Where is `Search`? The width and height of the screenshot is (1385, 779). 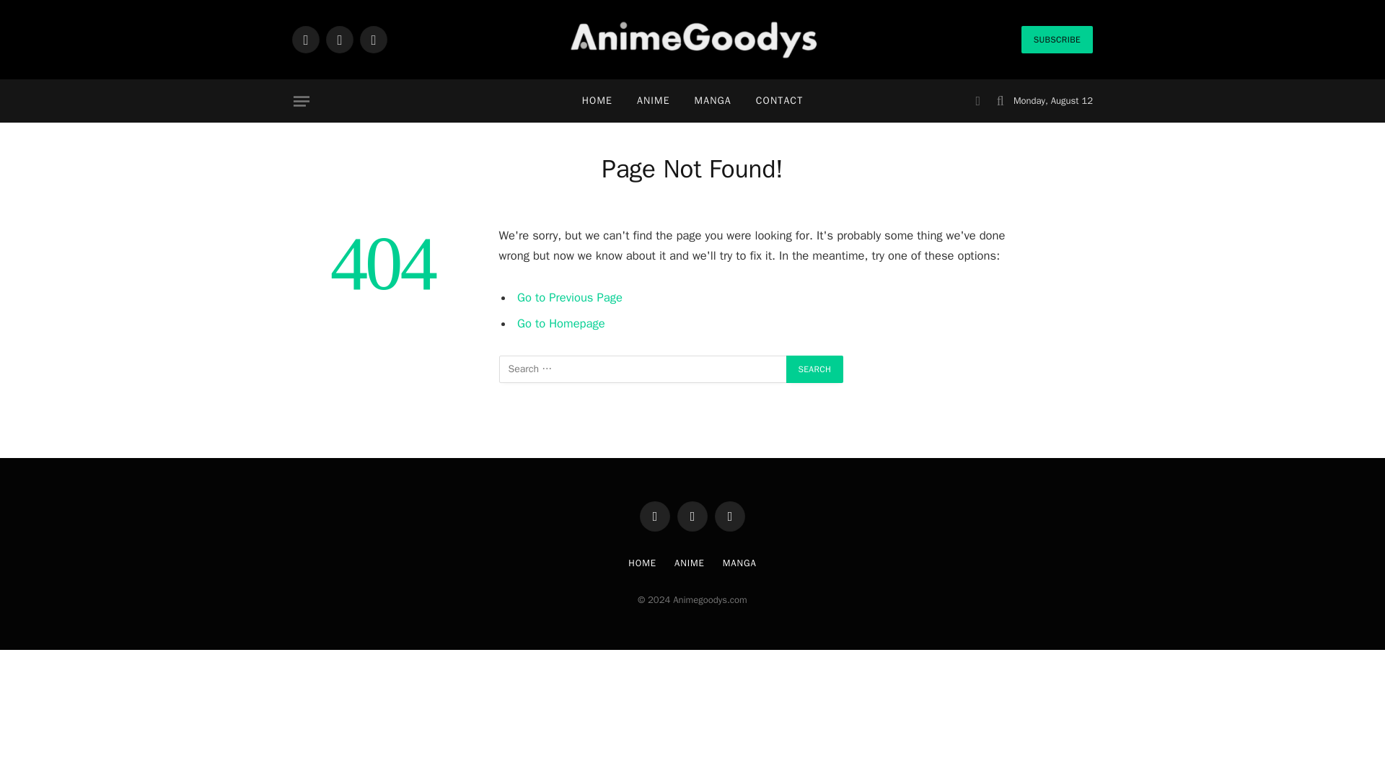
Search is located at coordinates (815, 369).